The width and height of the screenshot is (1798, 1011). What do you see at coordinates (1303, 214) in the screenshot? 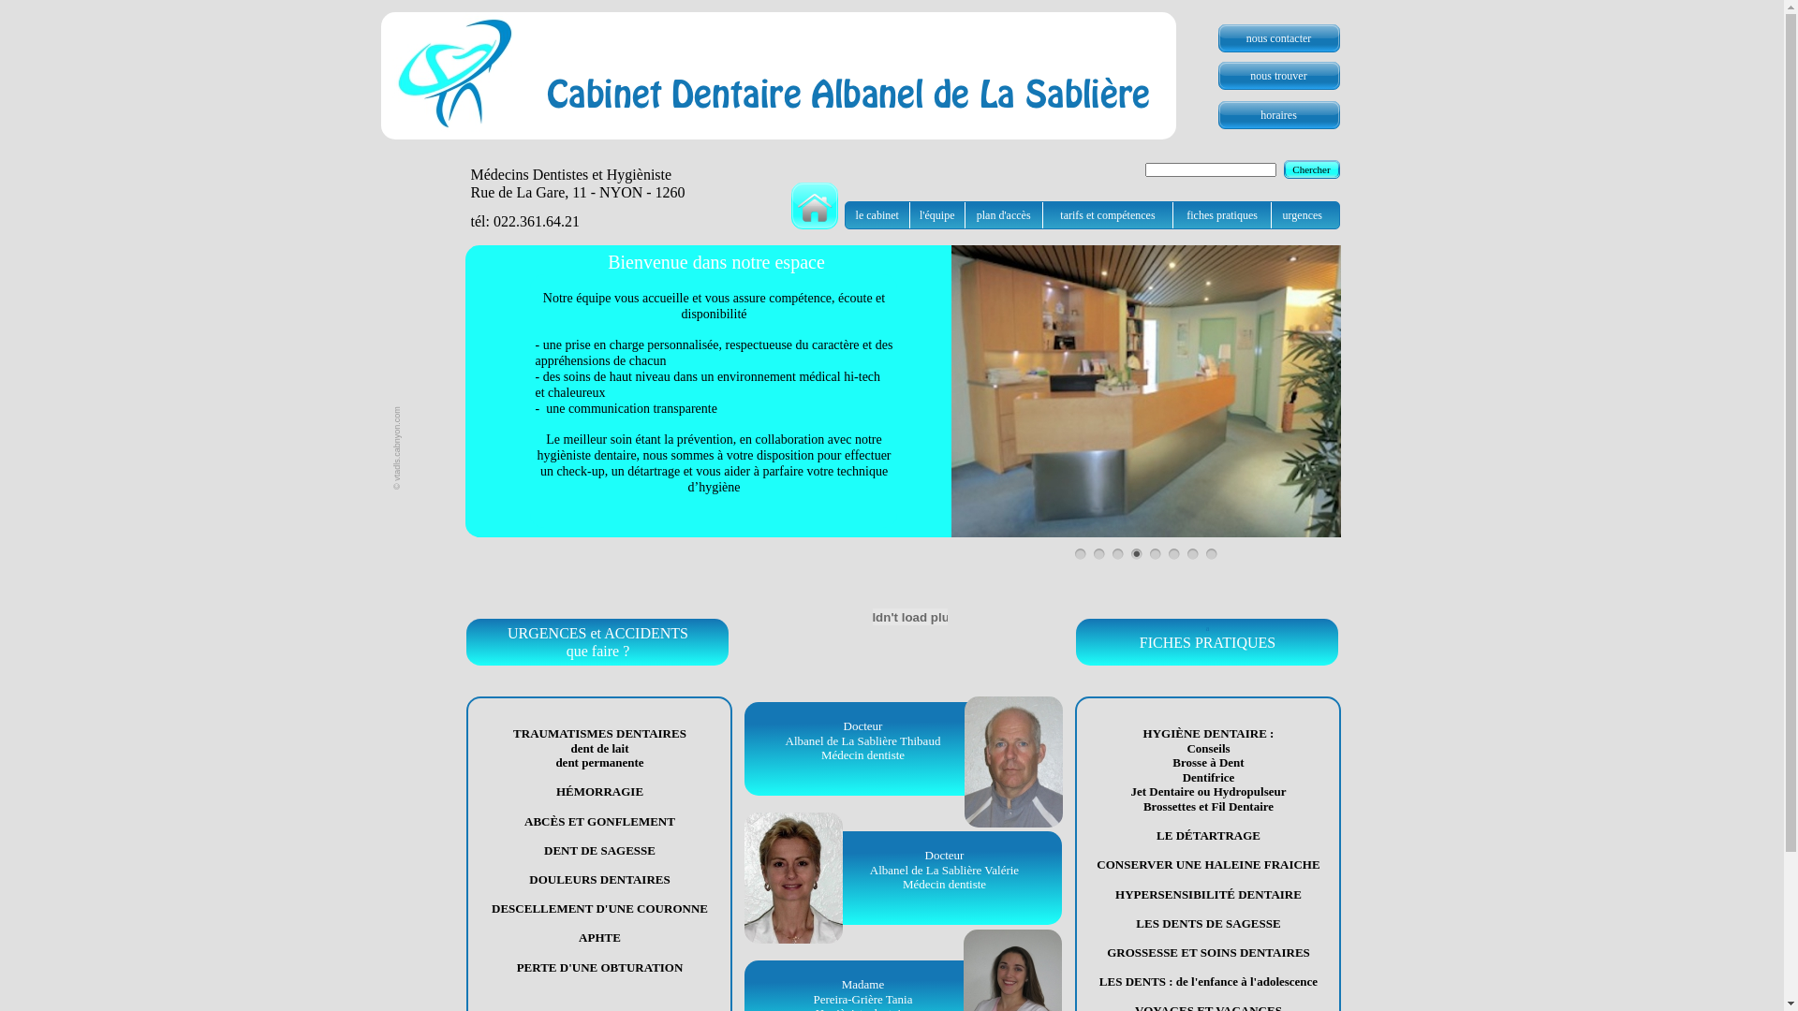
I see `urgences` at bounding box center [1303, 214].